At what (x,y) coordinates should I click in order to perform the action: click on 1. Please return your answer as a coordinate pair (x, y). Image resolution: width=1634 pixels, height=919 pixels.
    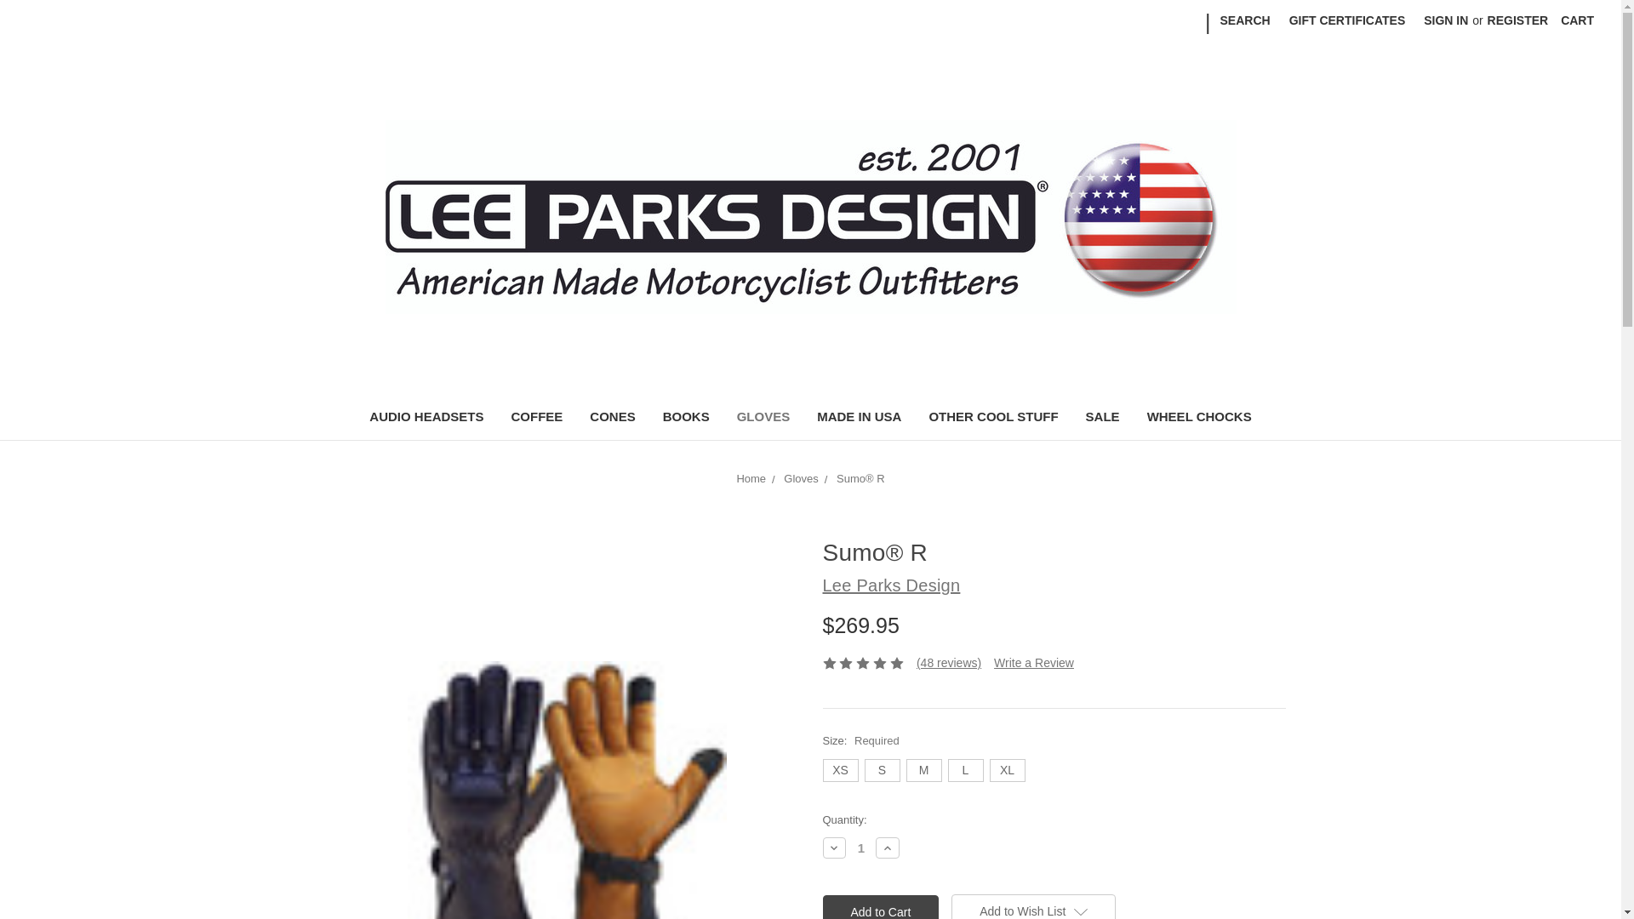
    Looking at the image, I should click on (861, 848).